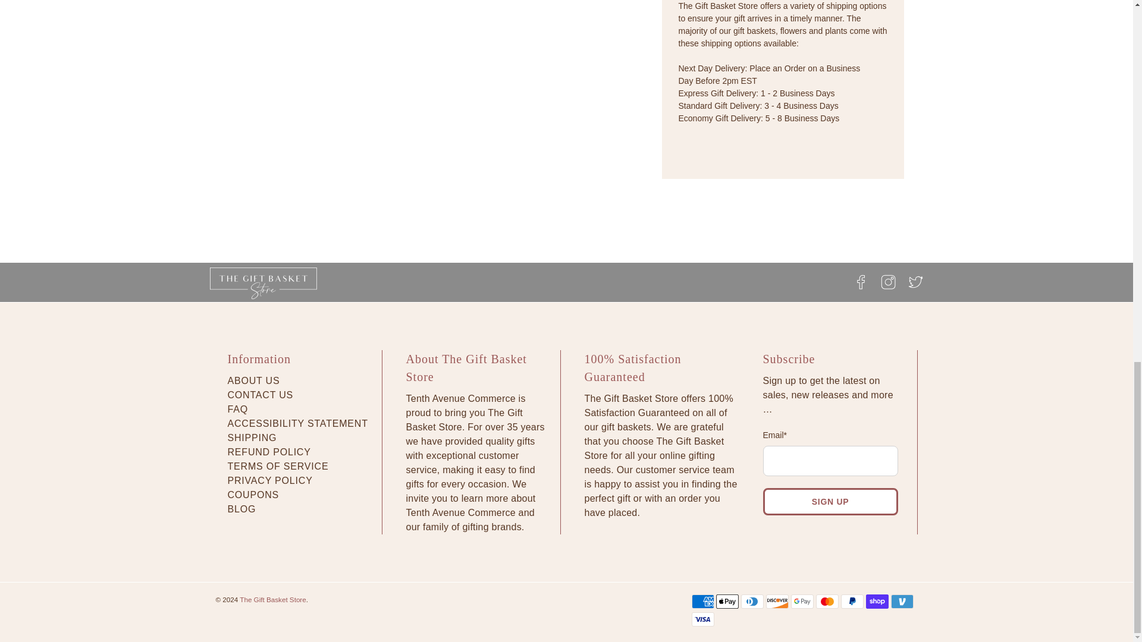 The image size is (1142, 642). Describe the element at coordinates (727, 602) in the screenshot. I see `Apple Pay` at that location.